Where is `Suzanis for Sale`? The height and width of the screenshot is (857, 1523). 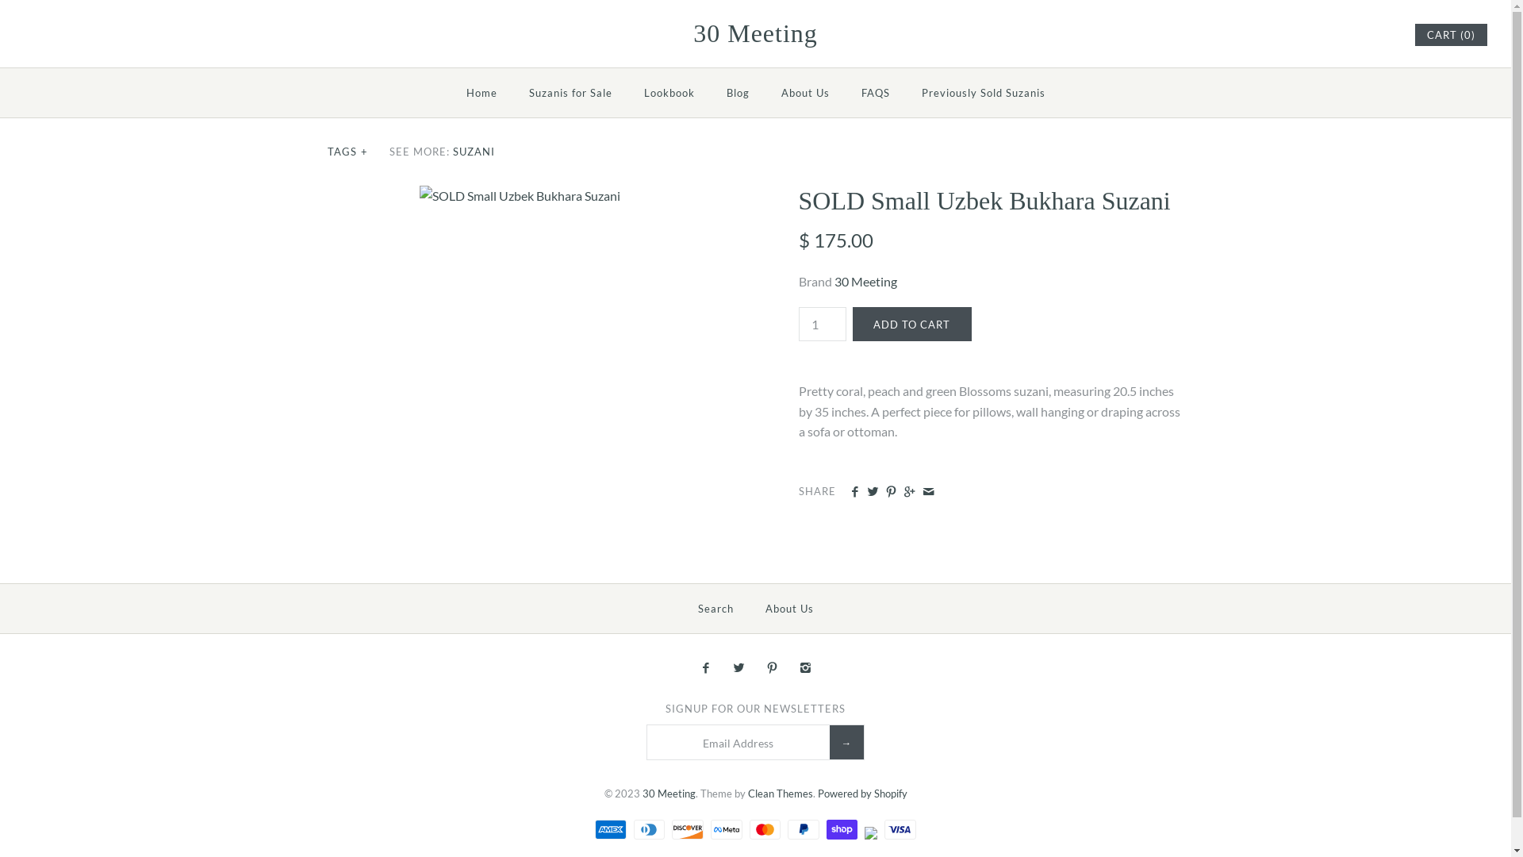
Suzanis for Sale is located at coordinates (570, 93).